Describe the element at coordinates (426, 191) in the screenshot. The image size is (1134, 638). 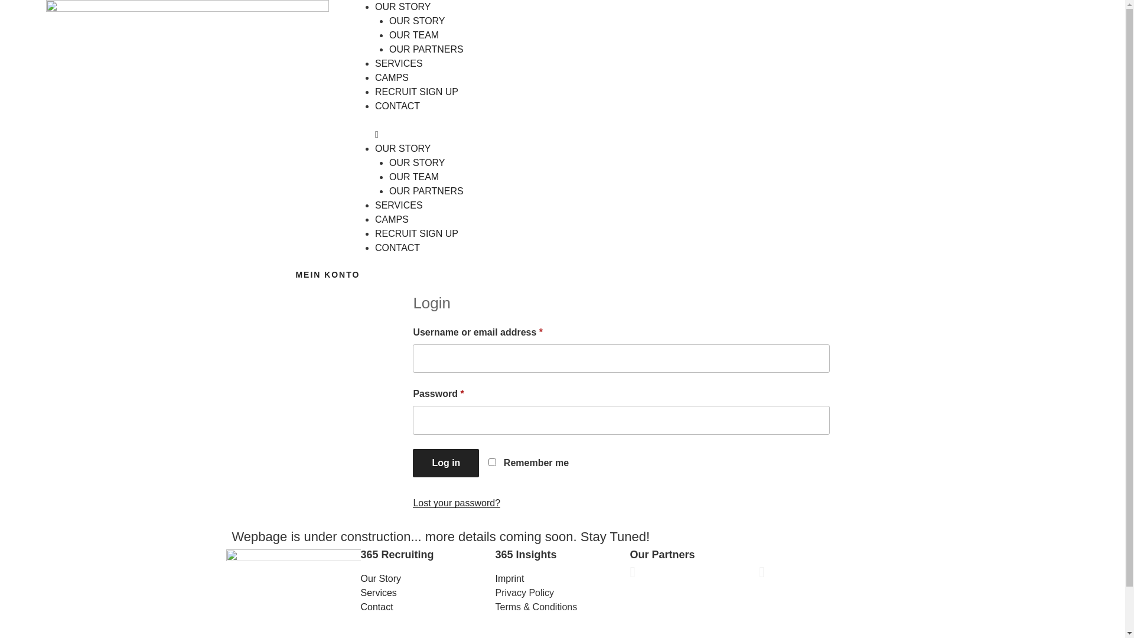
I see `OUR PARTNERS` at that location.